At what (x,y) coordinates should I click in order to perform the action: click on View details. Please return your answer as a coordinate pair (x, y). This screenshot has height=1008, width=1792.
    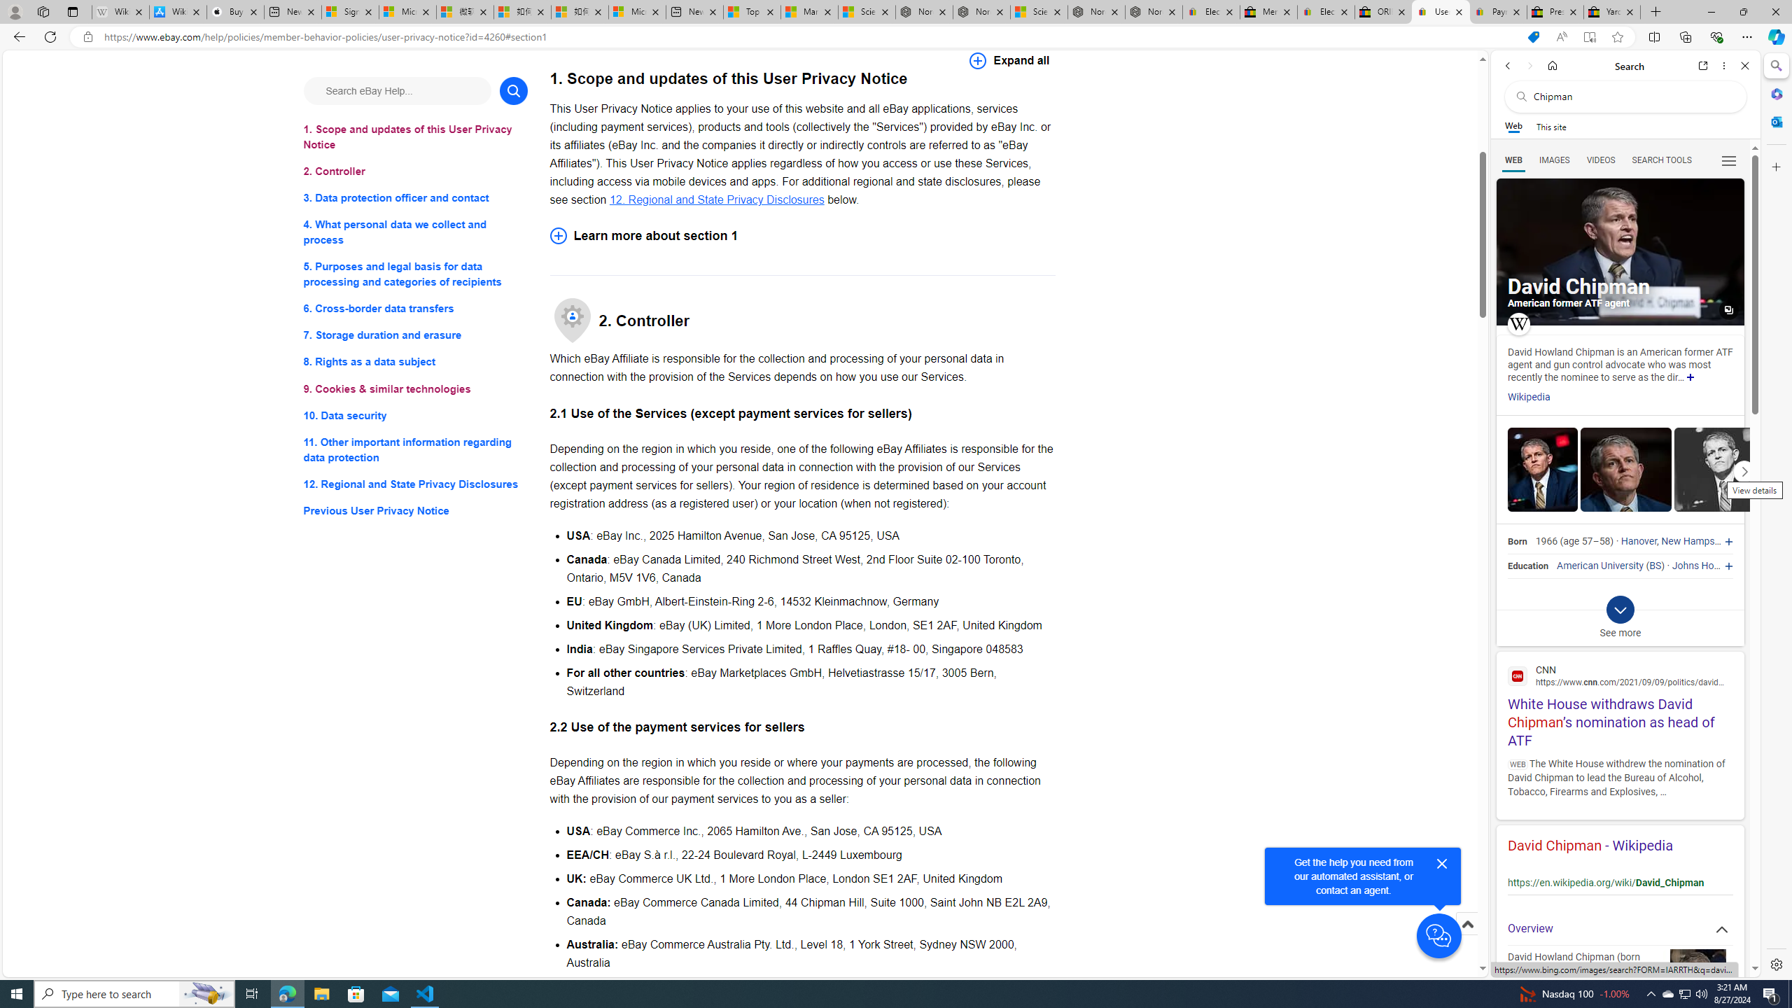
    Looking at the image, I should click on (1719, 469).